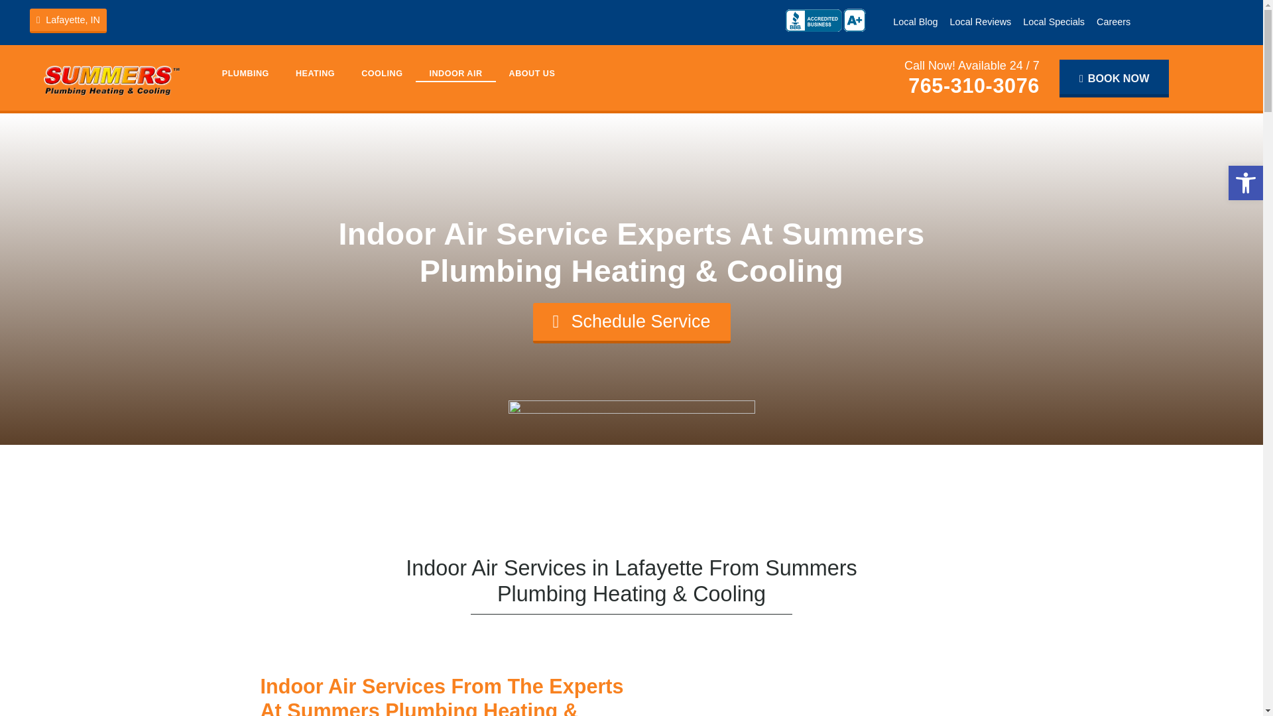 The image size is (1273, 716). I want to click on Careers, so click(1114, 21).